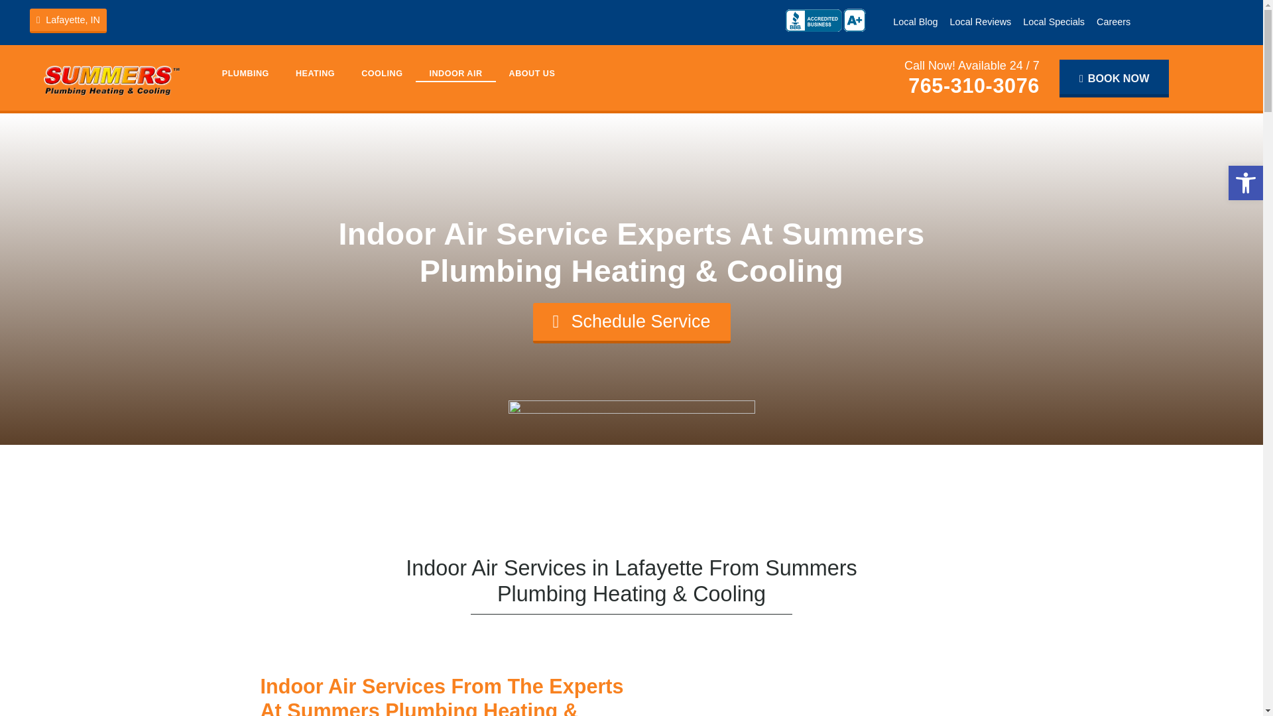 The image size is (1273, 716). I want to click on Careers, so click(1114, 21).